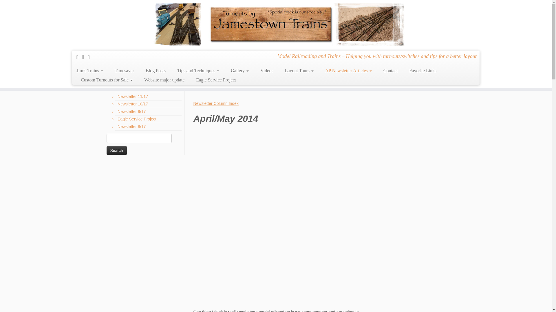 Image resolution: width=556 pixels, height=312 pixels. What do you see at coordinates (203, 70) in the screenshot?
I see `6:24 pm` at bounding box center [203, 70].